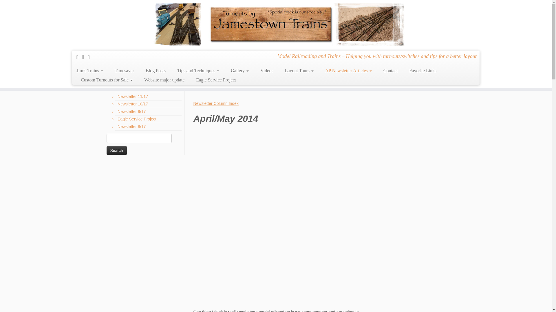 Image resolution: width=556 pixels, height=312 pixels. What do you see at coordinates (203, 70) in the screenshot?
I see `6:24 pm` at bounding box center [203, 70].